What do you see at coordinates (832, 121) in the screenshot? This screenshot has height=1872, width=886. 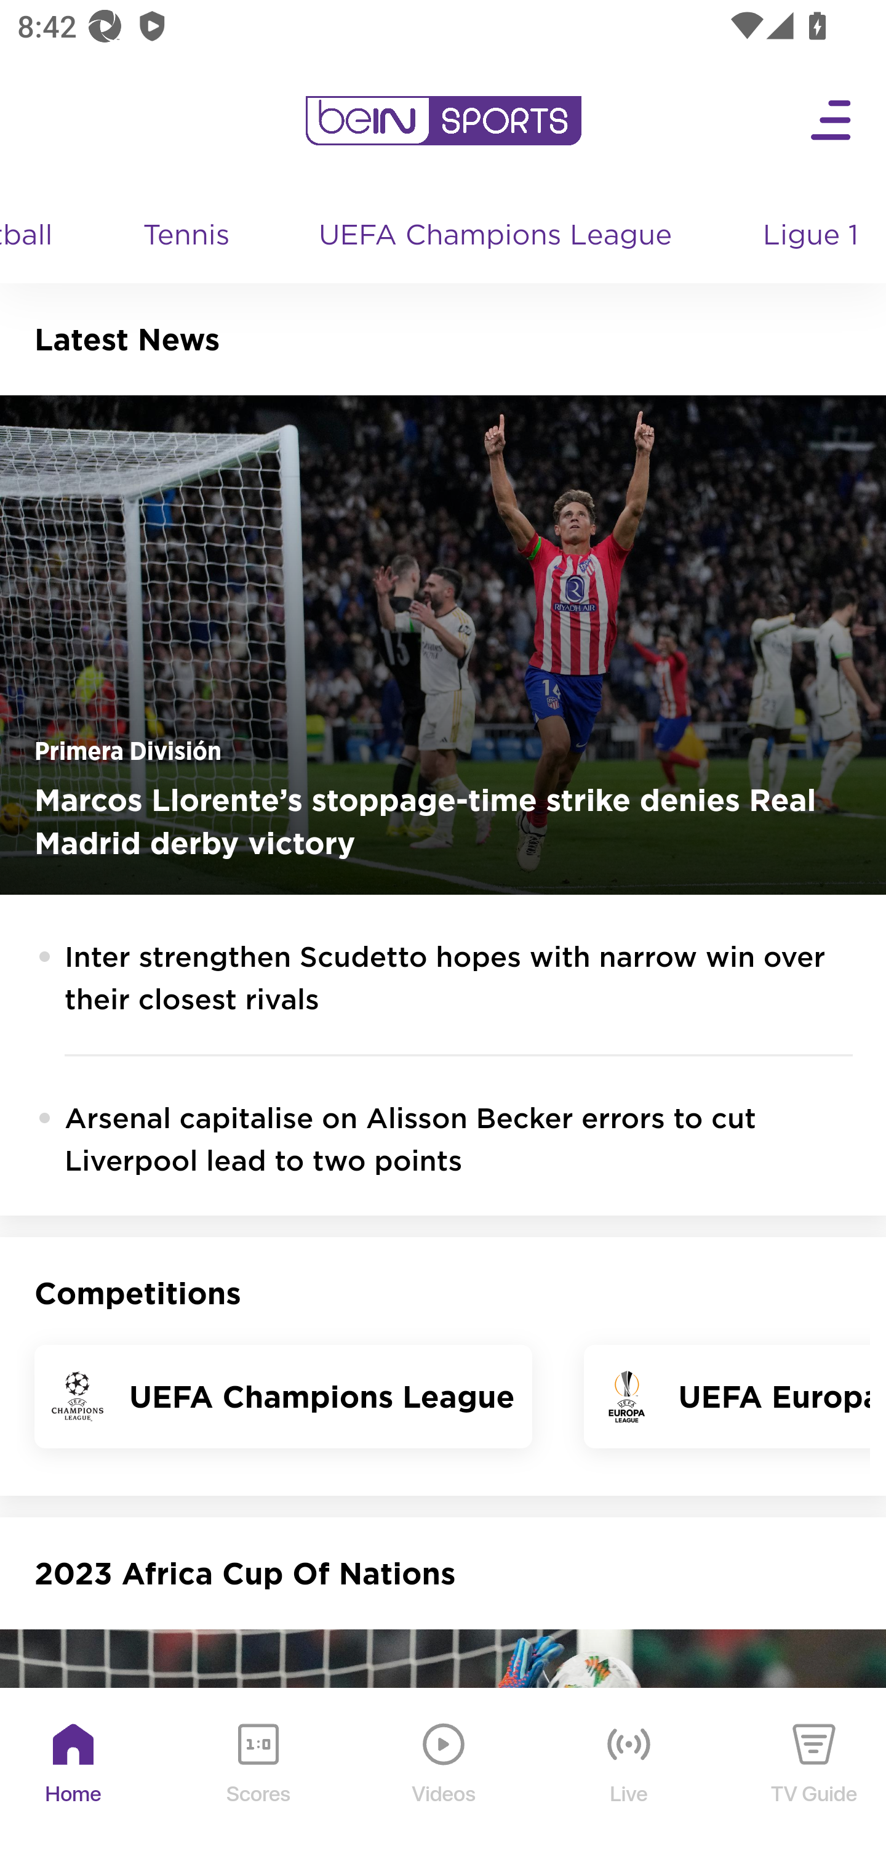 I see `Open Menu Icon` at bounding box center [832, 121].